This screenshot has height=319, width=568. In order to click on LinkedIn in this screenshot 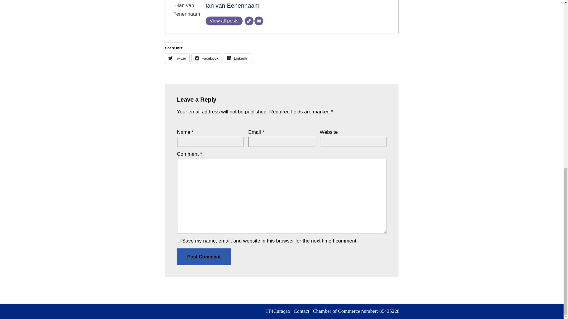, I will do `click(238, 58)`.